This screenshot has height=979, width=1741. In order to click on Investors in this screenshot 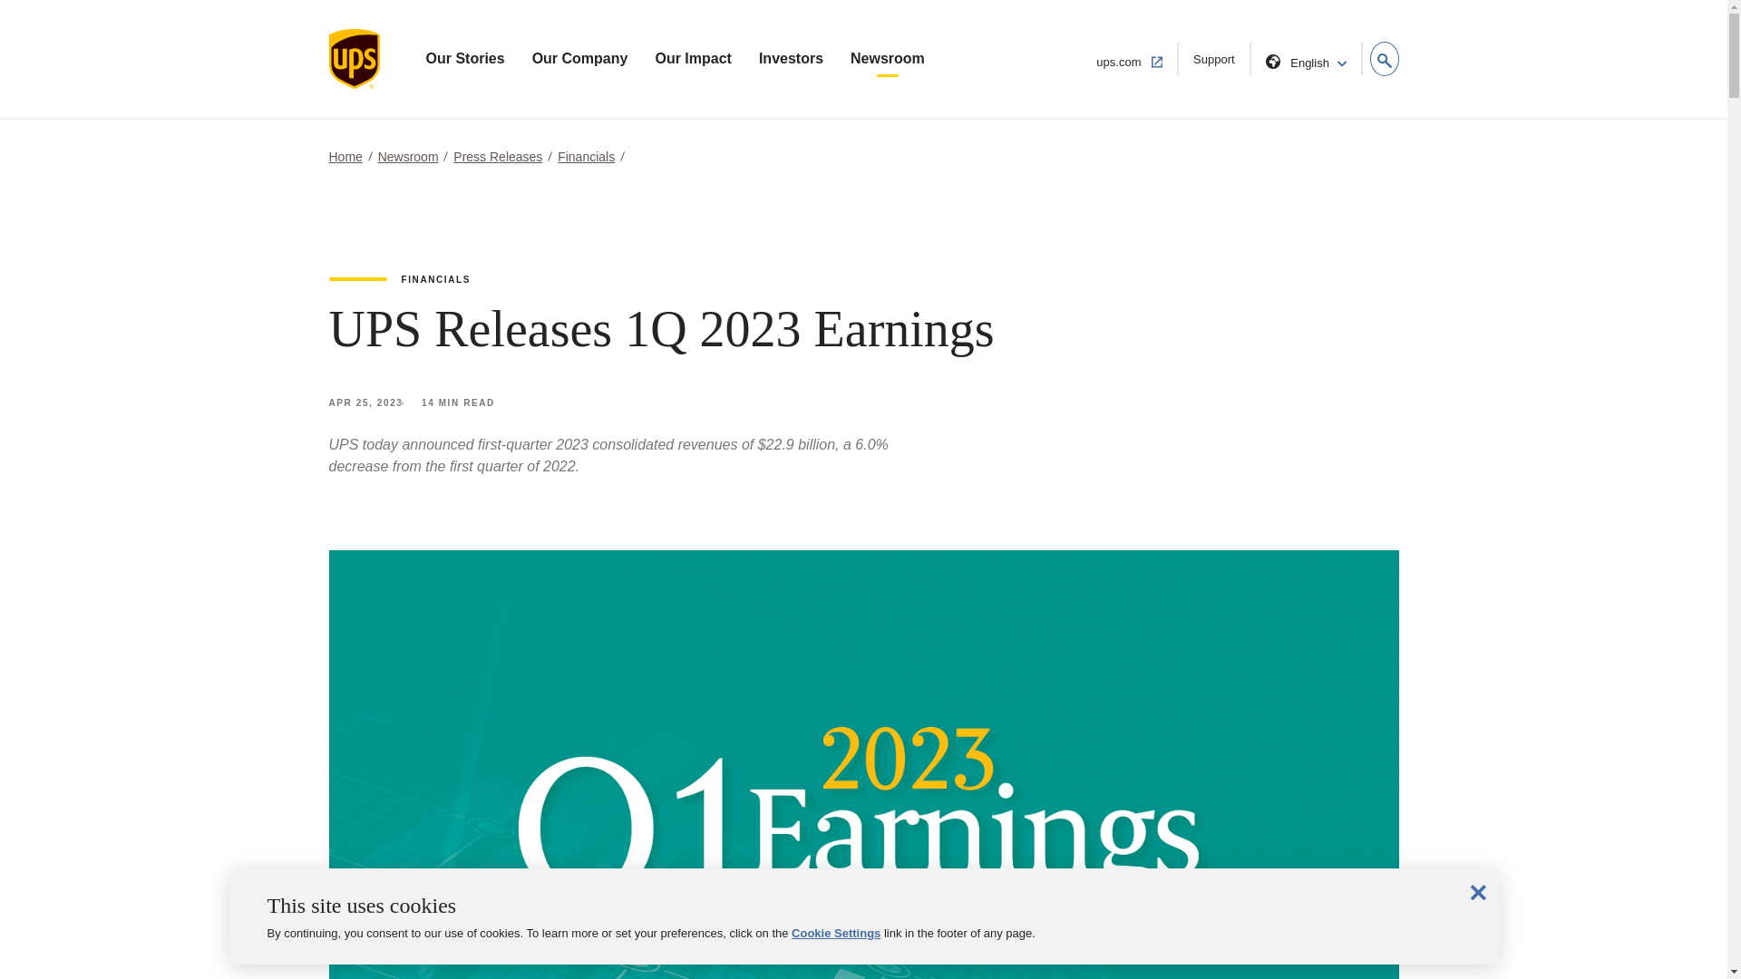, I will do `click(791, 59)`.